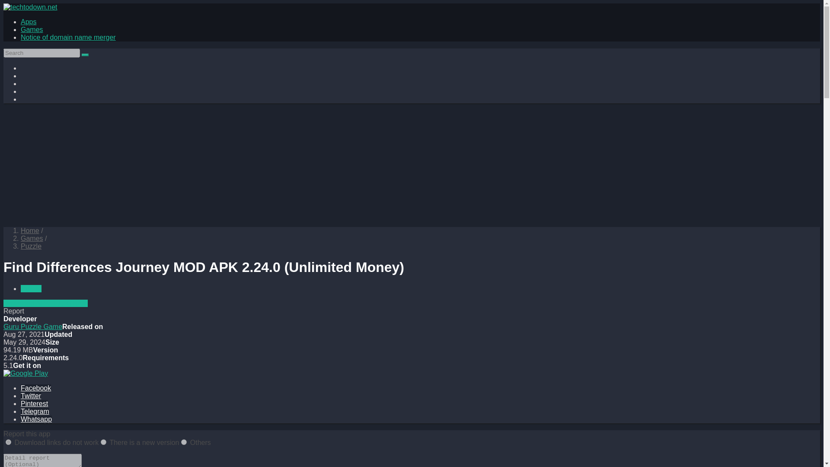  Describe the element at coordinates (26, 303) in the screenshot. I see `Download APK` at that location.